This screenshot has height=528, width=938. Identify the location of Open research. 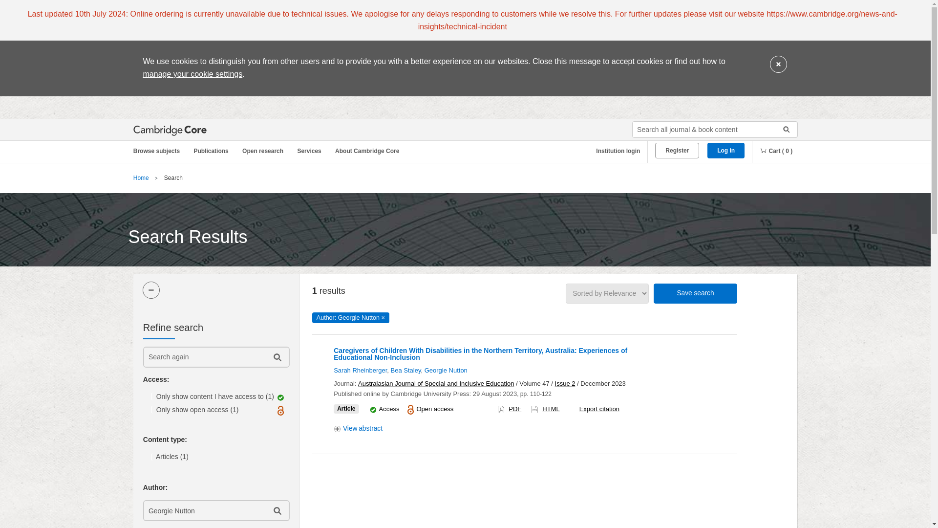
(264, 151).